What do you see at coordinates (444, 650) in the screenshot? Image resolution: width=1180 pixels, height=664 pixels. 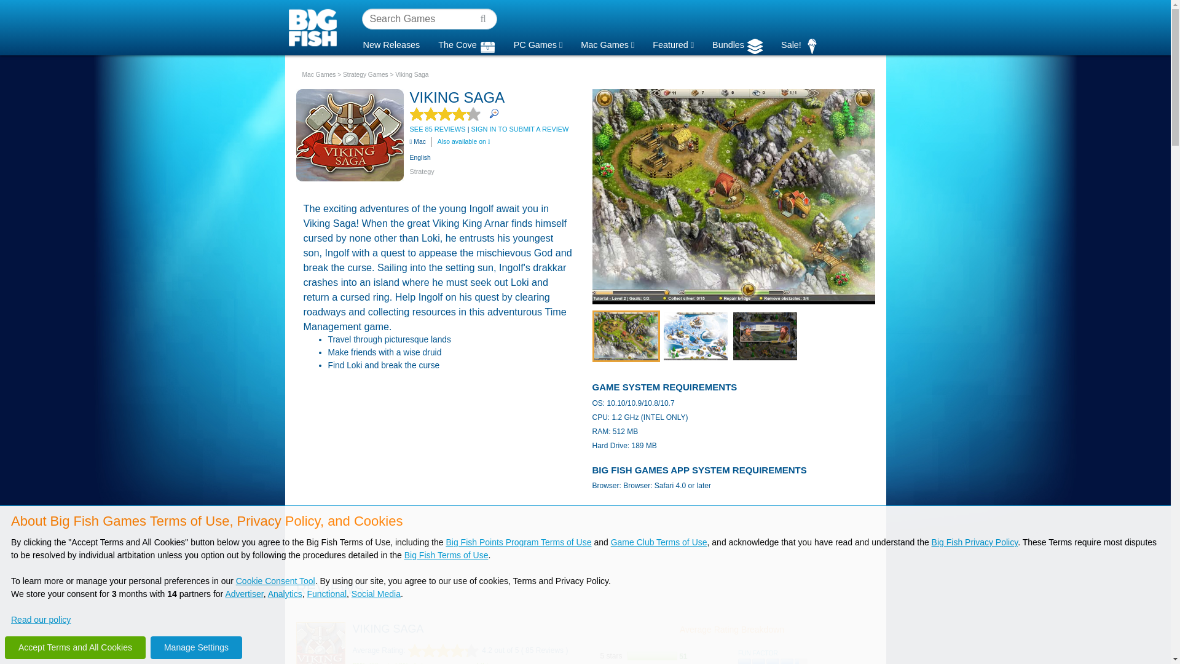 I see `Liked it!` at bounding box center [444, 650].